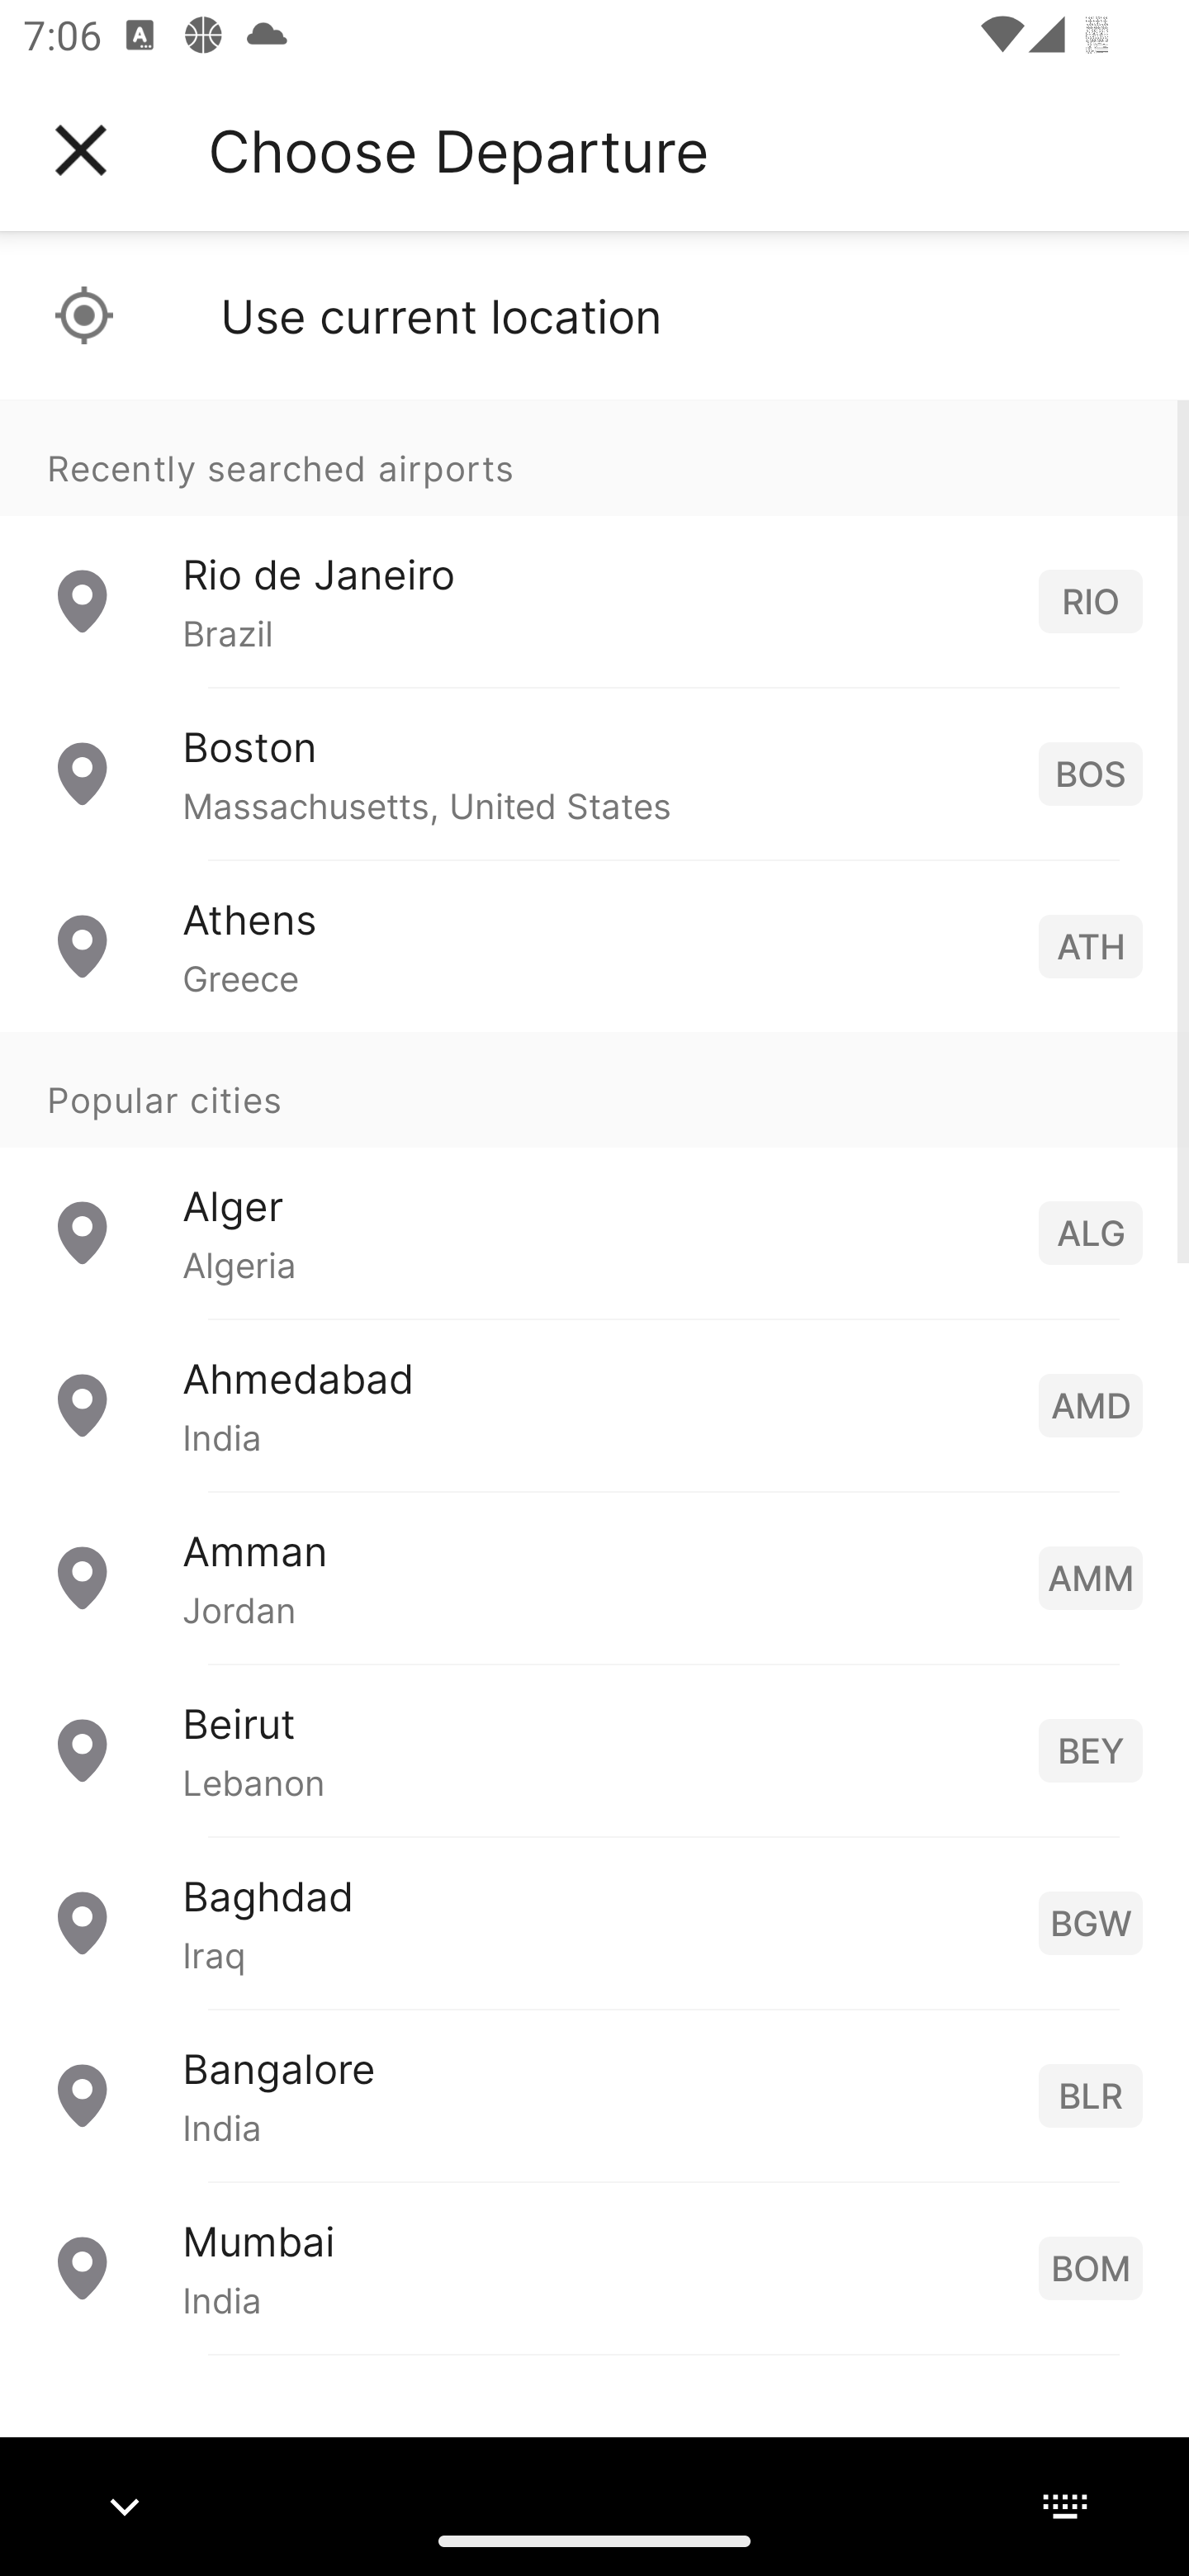  What do you see at coordinates (594, 1922) in the screenshot?
I see `Baghdad Iraq BGW` at bounding box center [594, 1922].